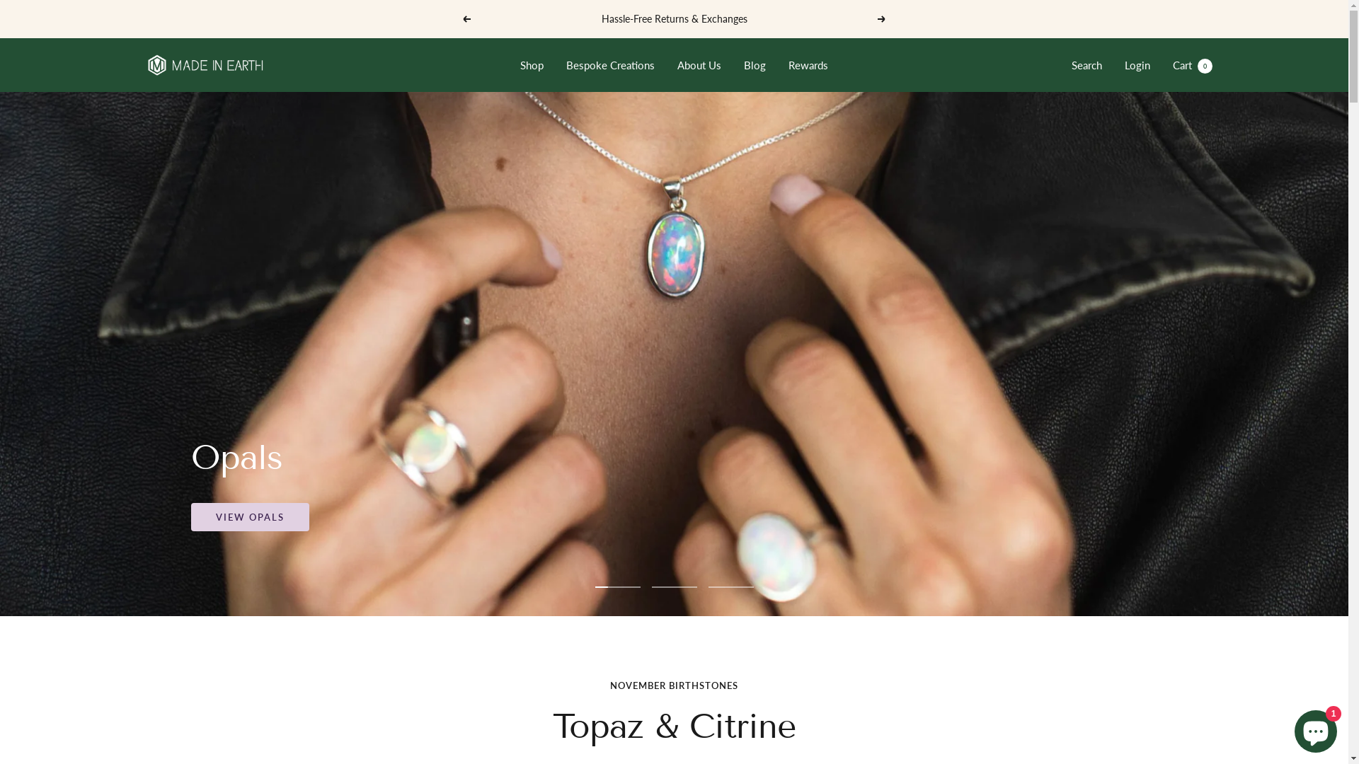  What do you see at coordinates (730, 587) in the screenshot?
I see `Go to slide 3` at bounding box center [730, 587].